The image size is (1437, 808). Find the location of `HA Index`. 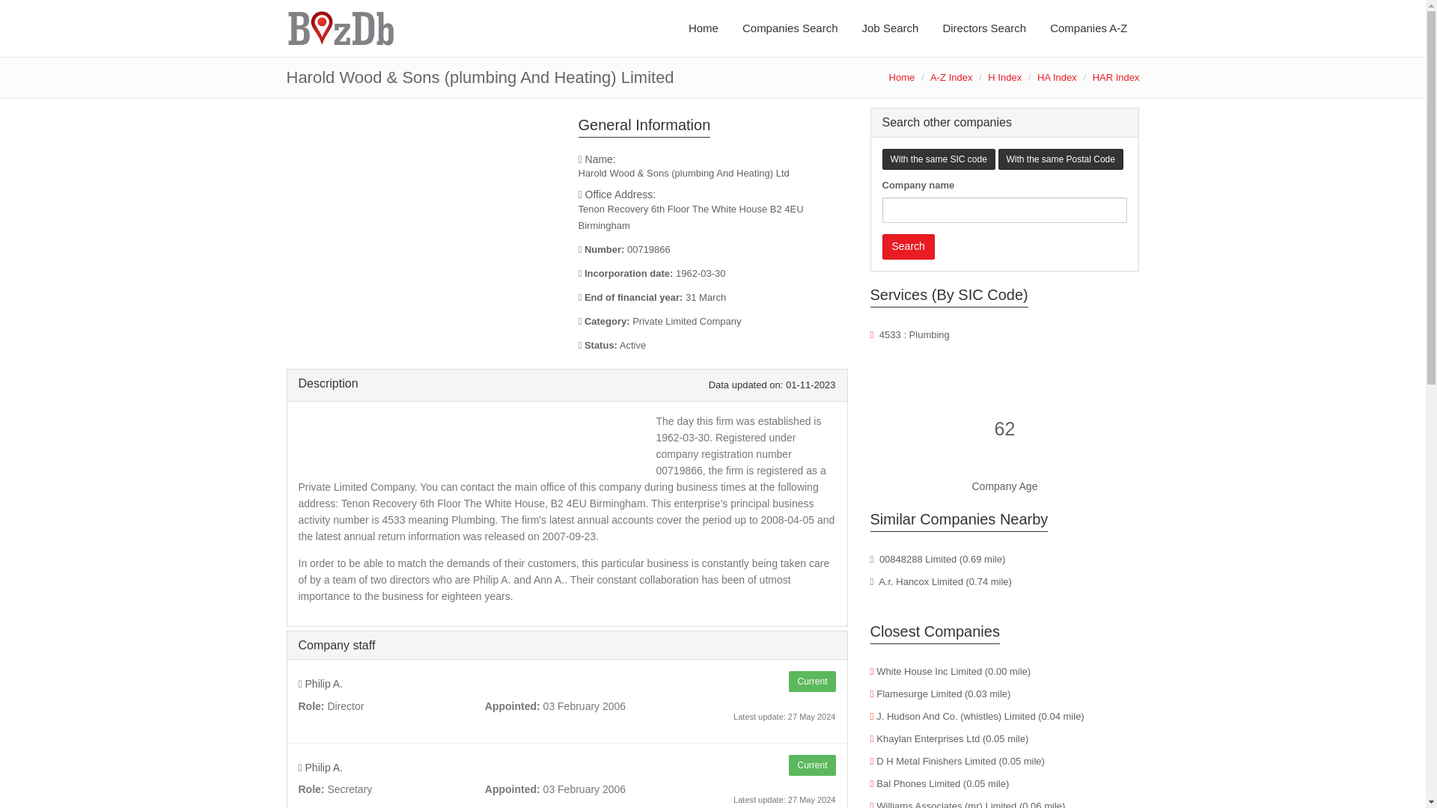

HA Index is located at coordinates (1057, 78).